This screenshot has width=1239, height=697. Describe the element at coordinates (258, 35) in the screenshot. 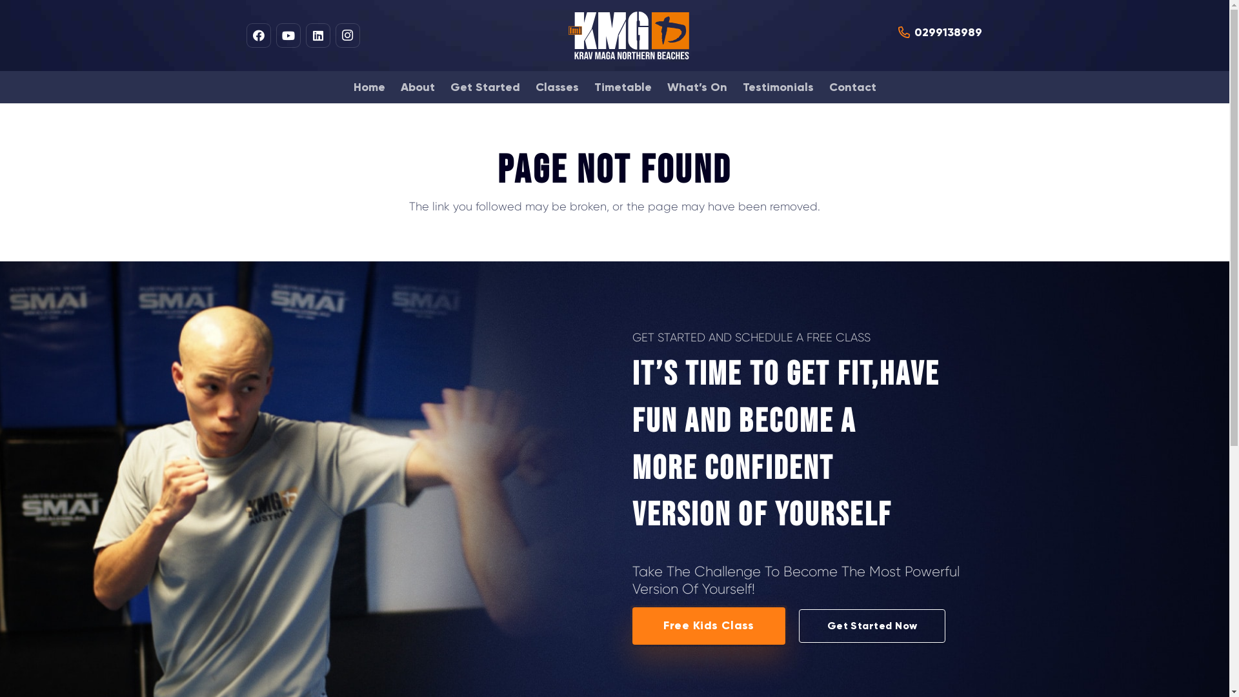

I see `Facebook` at that location.